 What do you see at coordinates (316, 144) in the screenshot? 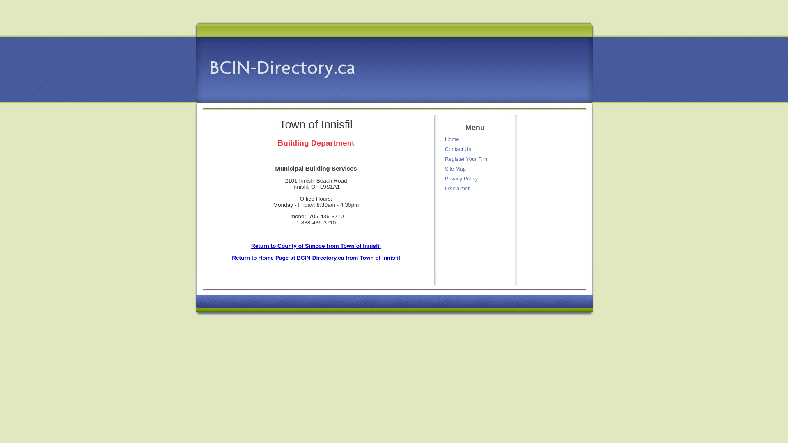
I see `Building Department` at bounding box center [316, 144].